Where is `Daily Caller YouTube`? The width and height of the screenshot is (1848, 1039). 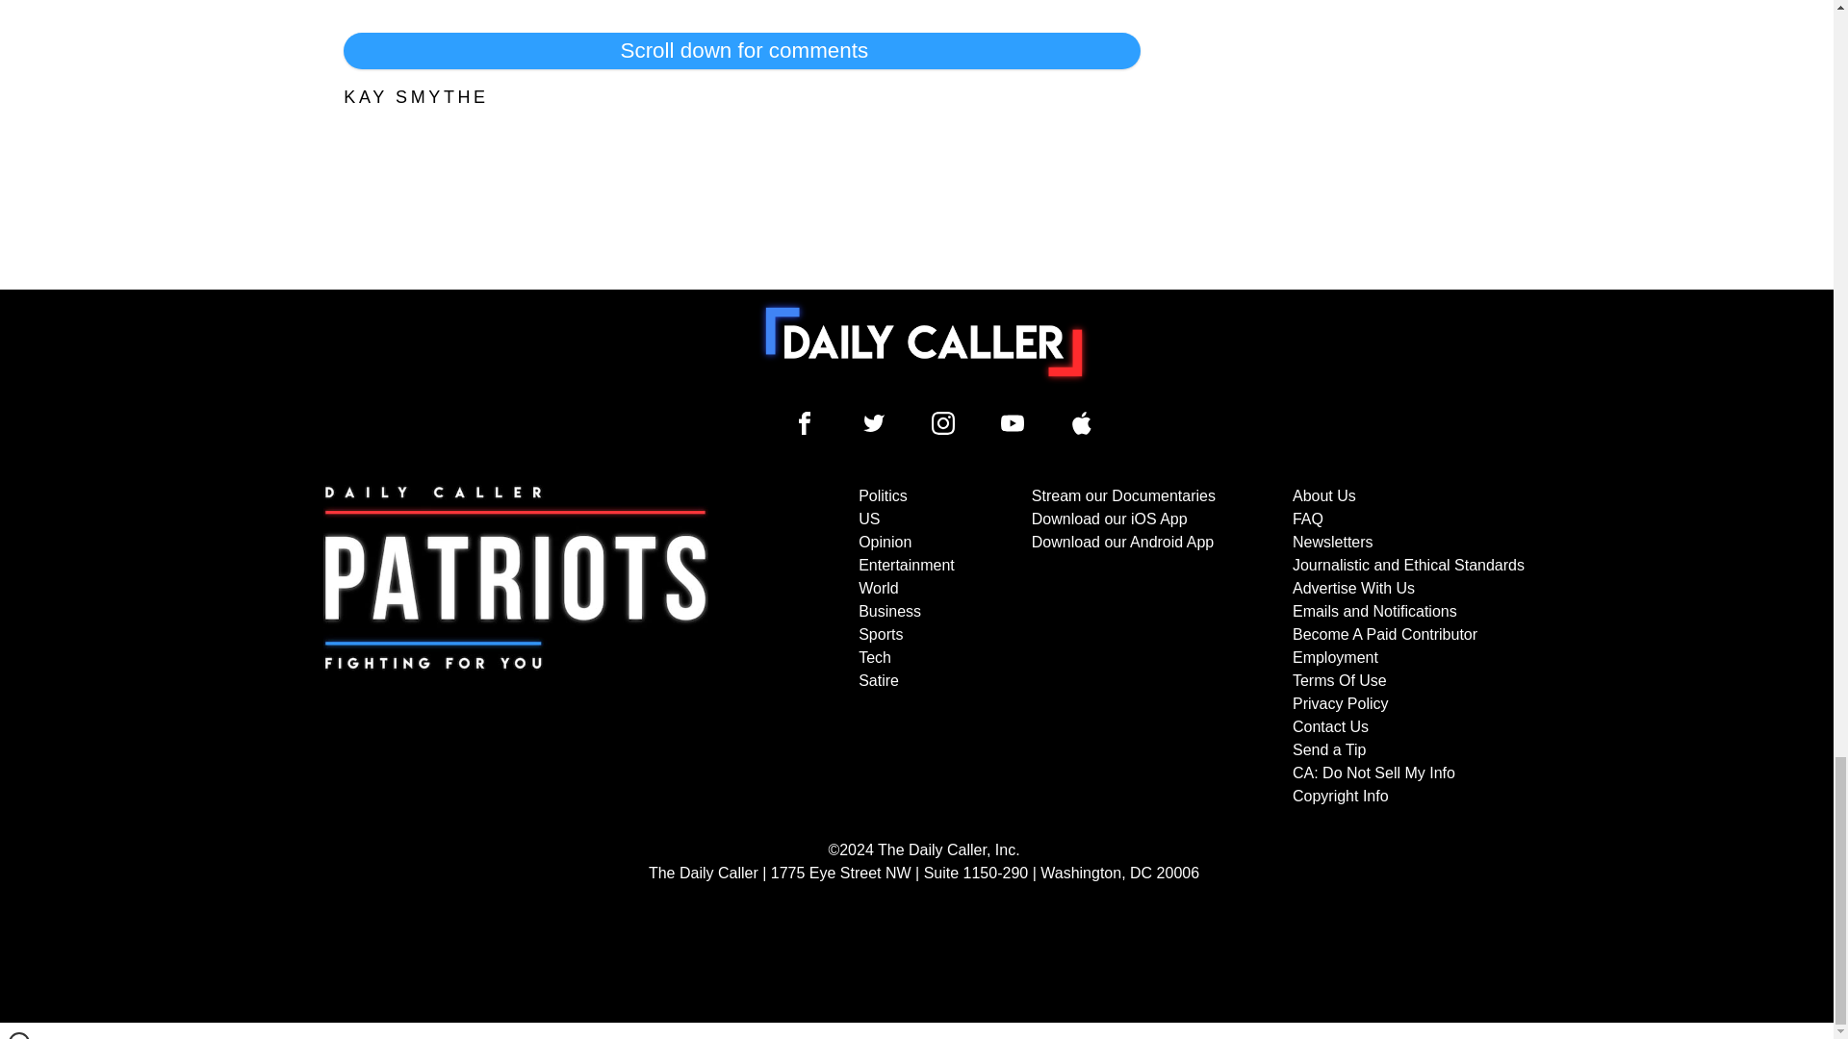
Daily Caller YouTube is located at coordinates (1013, 423).